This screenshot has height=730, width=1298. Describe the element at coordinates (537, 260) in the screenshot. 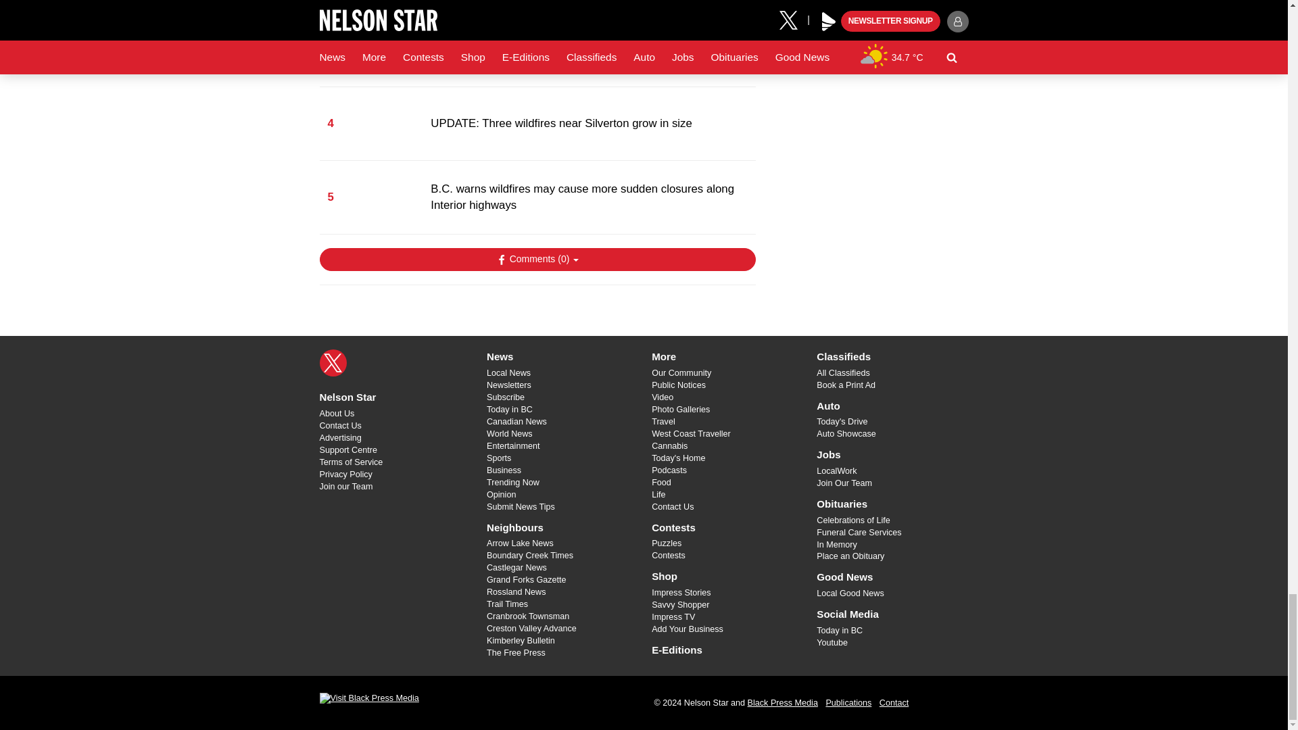

I see `Show Comments` at that location.